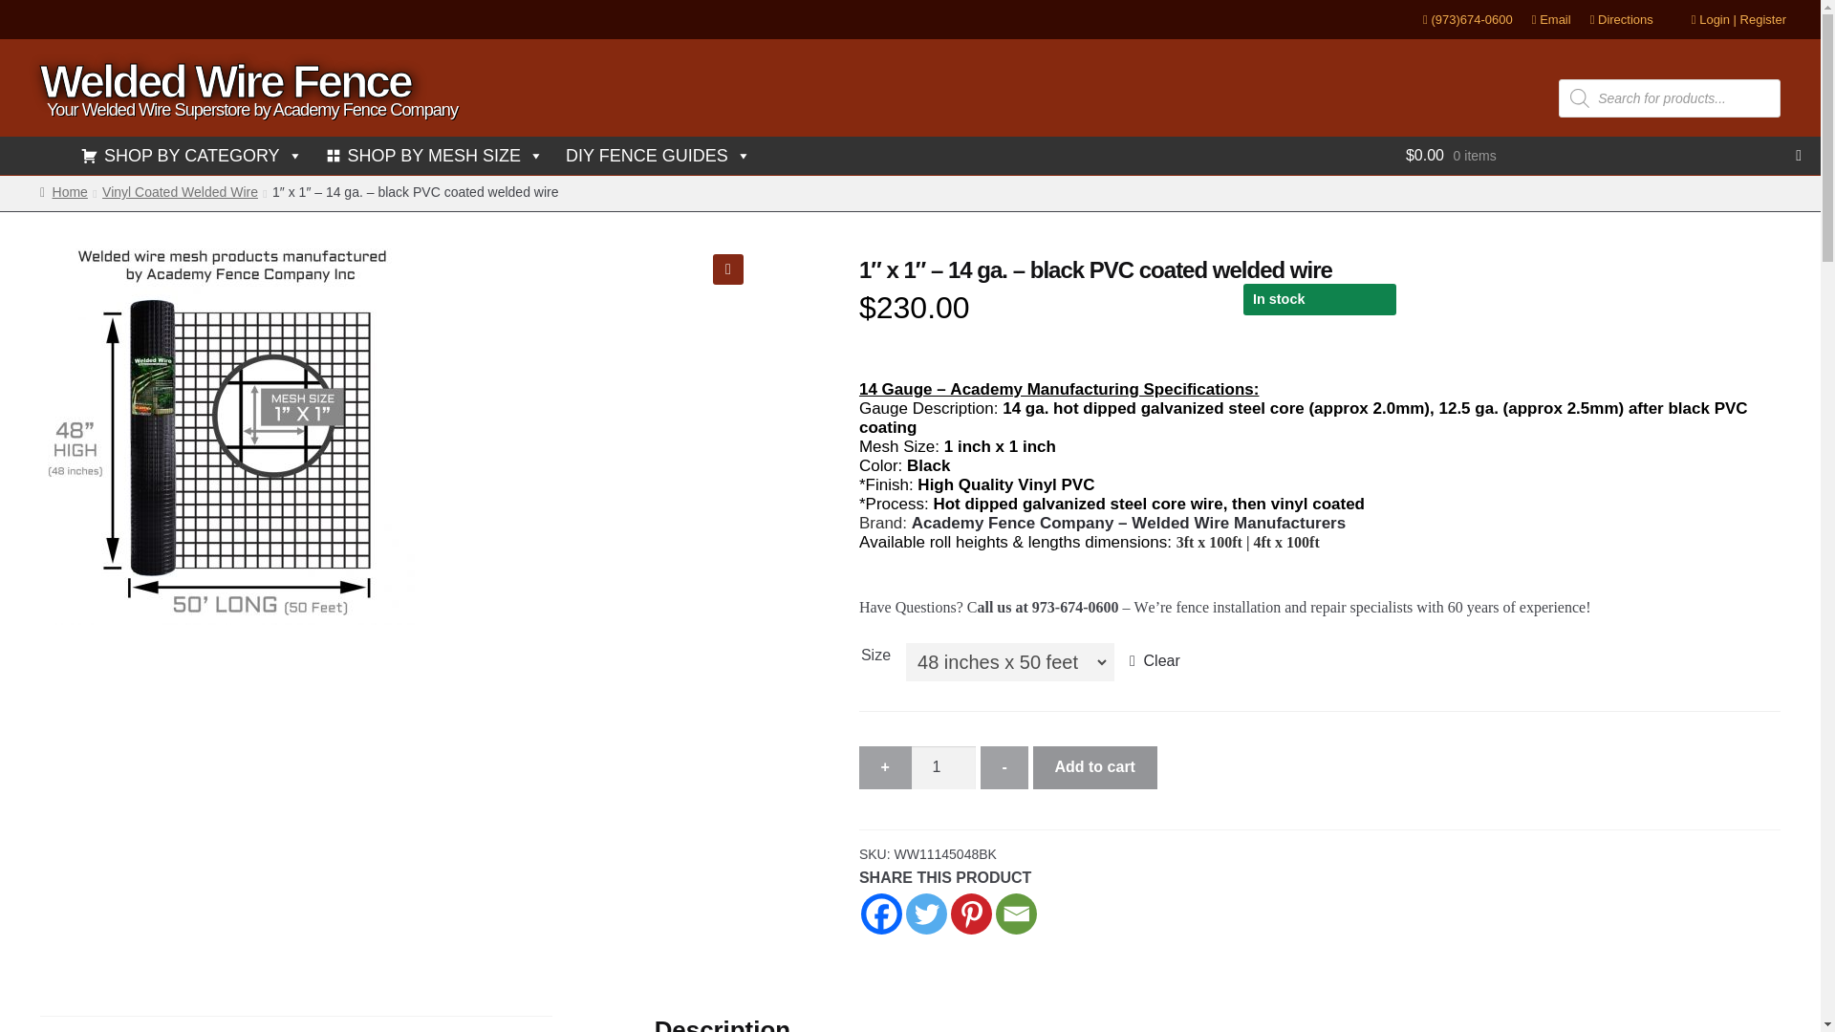  Describe the element at coordinates (226, 82) in the screenshot. I see `Welded Wire Fence` at that location.